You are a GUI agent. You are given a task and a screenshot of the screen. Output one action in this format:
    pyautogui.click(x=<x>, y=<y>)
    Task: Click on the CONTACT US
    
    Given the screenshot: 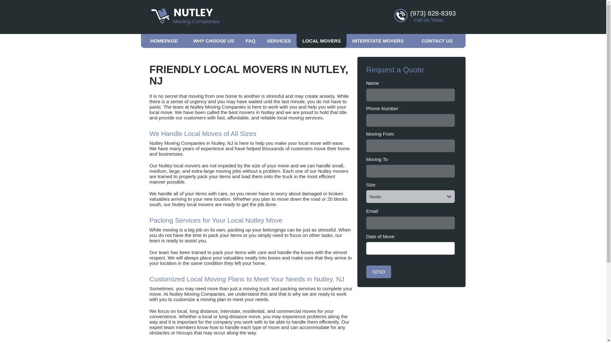 What is the action you would take?
    pyautogui.click(x=437, y=41)
    